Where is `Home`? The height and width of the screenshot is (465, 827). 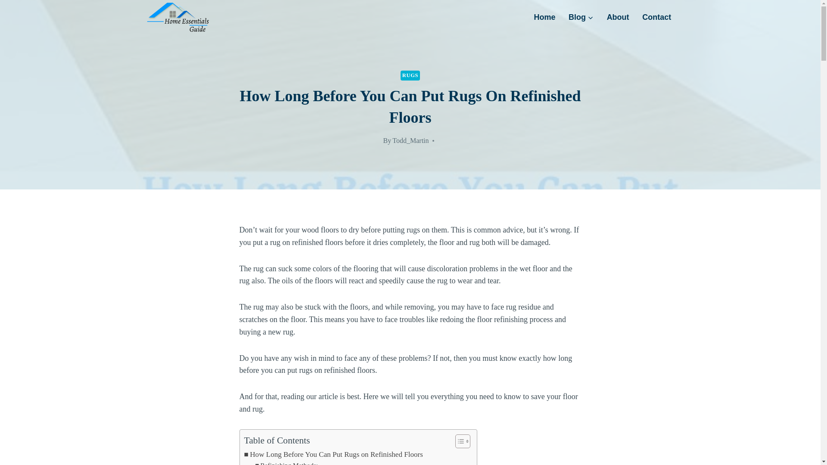 Home is located at coordinates (544, 17).